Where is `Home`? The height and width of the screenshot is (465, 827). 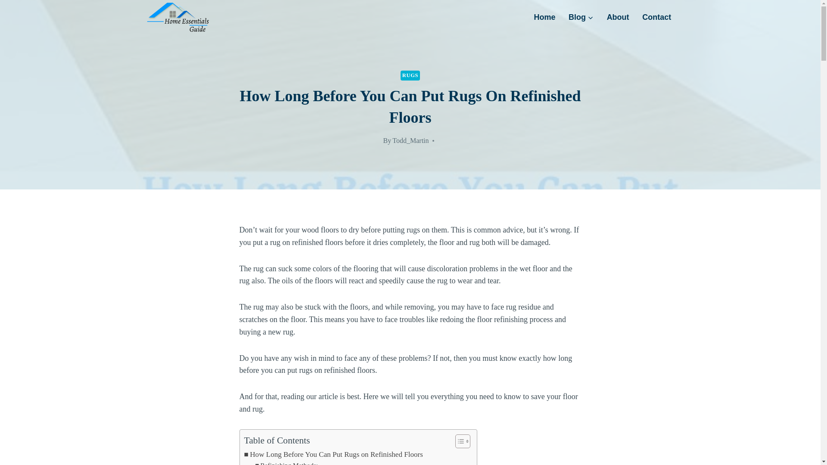 Home is located at coordinates (544, 17).